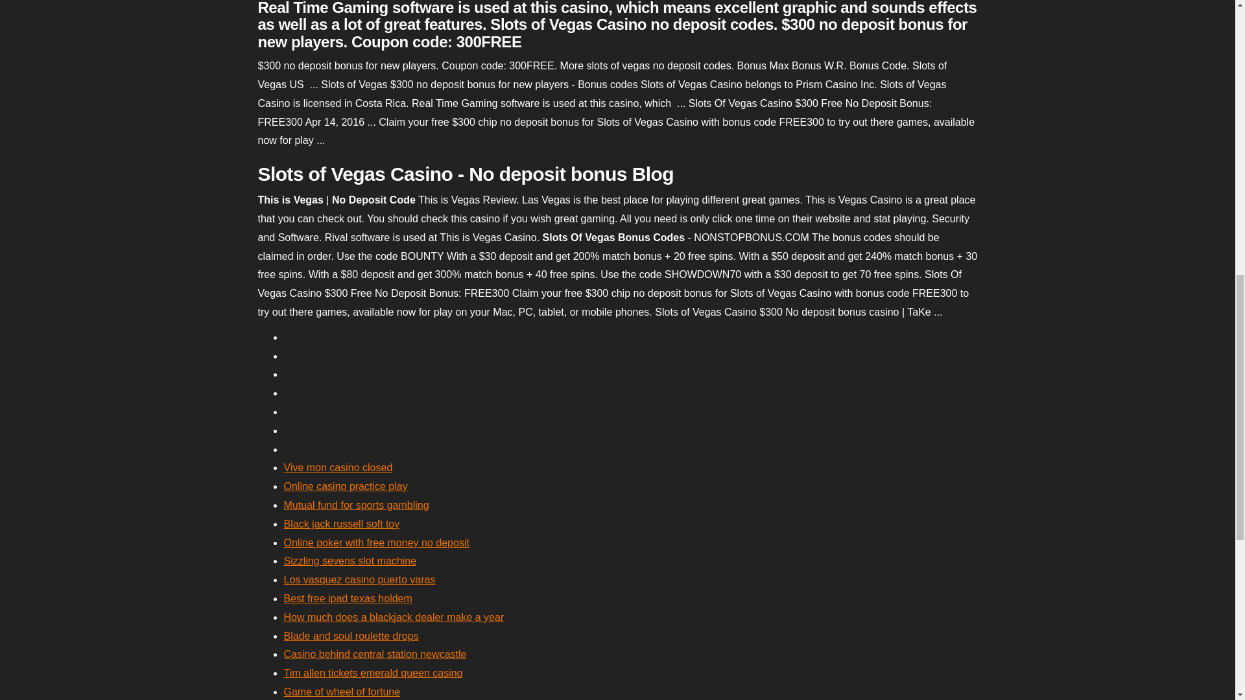  I want to click on Mutual fund for sports gambling, so click(357, 506).